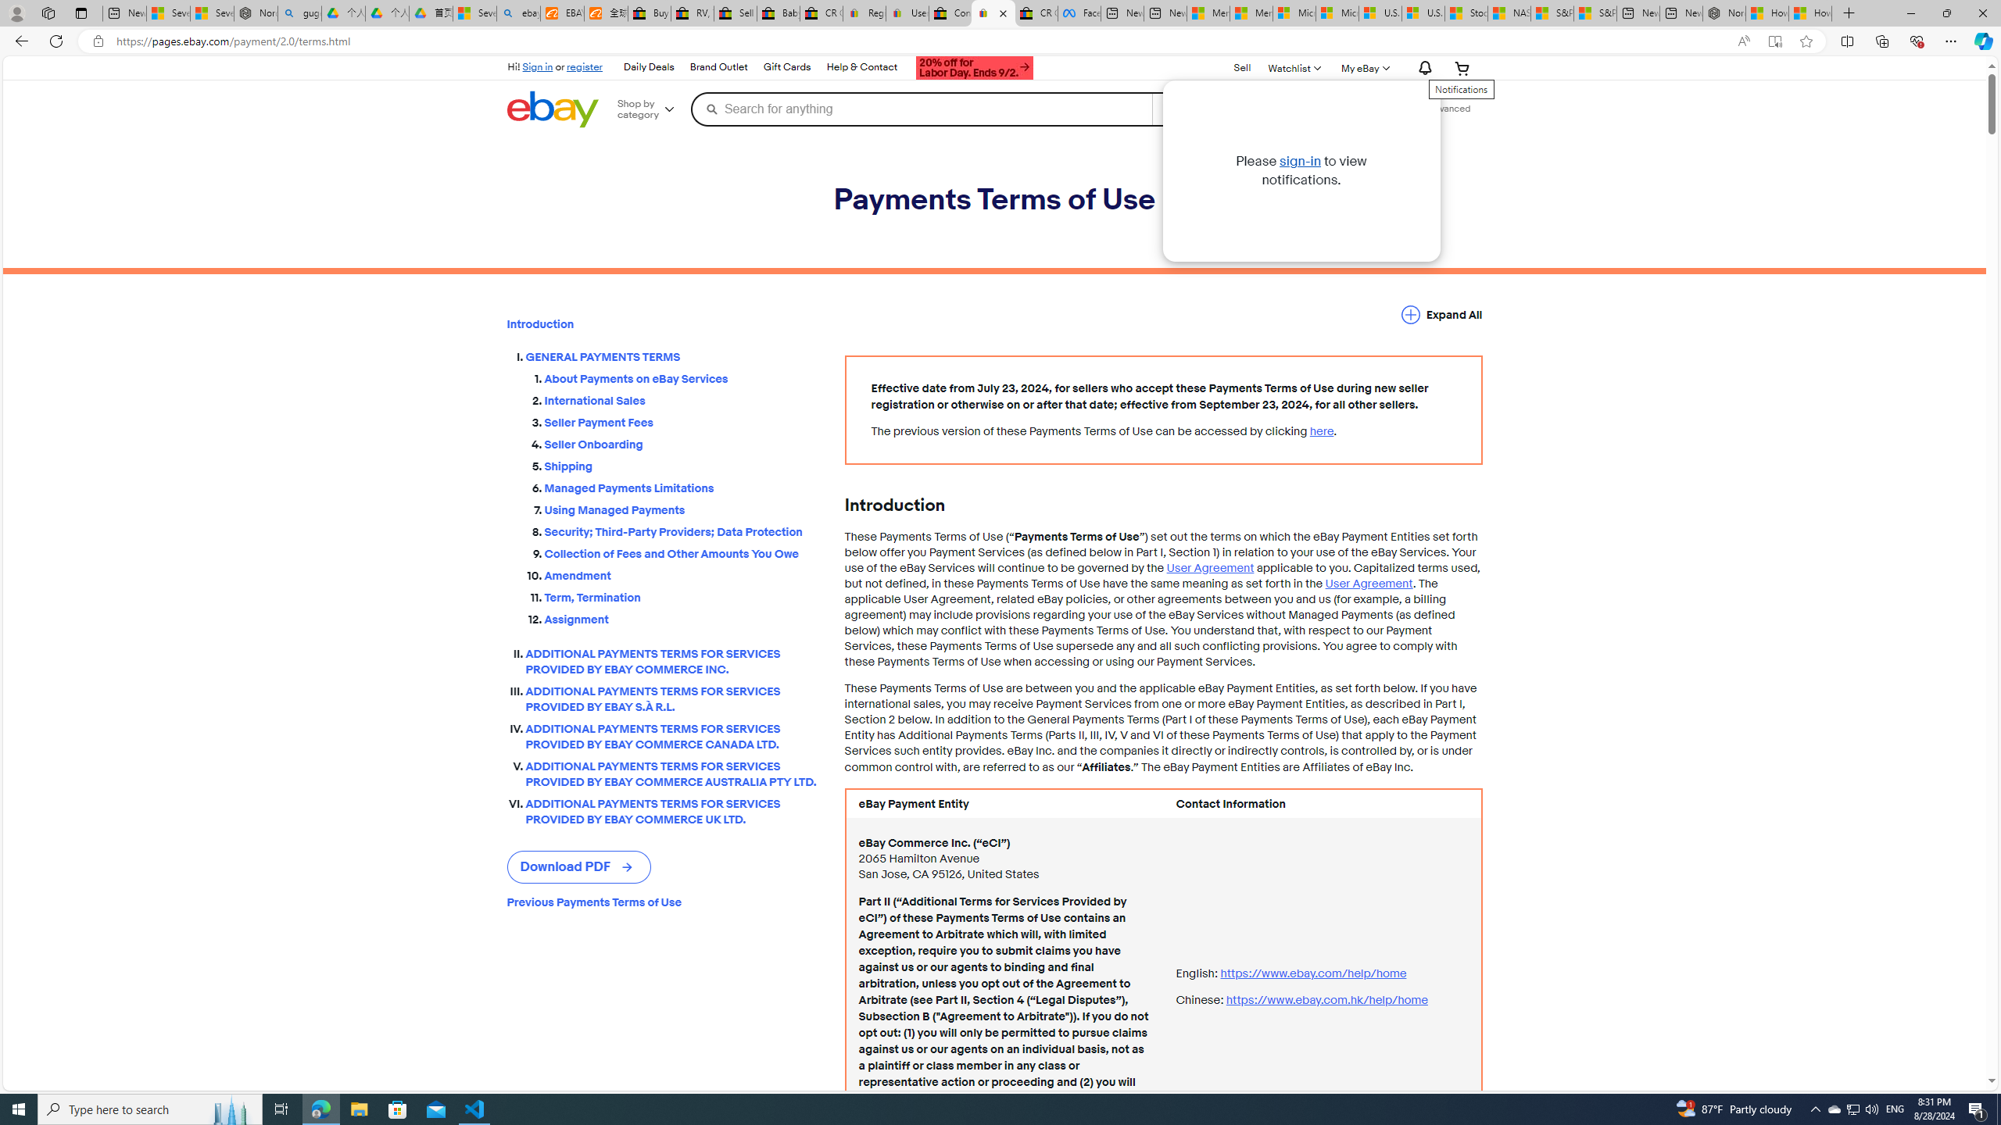  Describe the element at coordinates (1215, 109) in the screenshot. I see `Select a category for search` at that location.